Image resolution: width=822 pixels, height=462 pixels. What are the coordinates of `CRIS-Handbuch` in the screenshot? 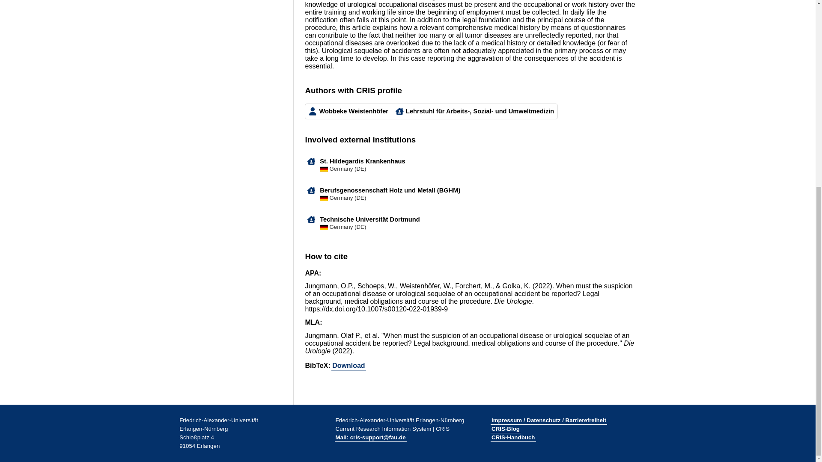 It's located at (513, 437).